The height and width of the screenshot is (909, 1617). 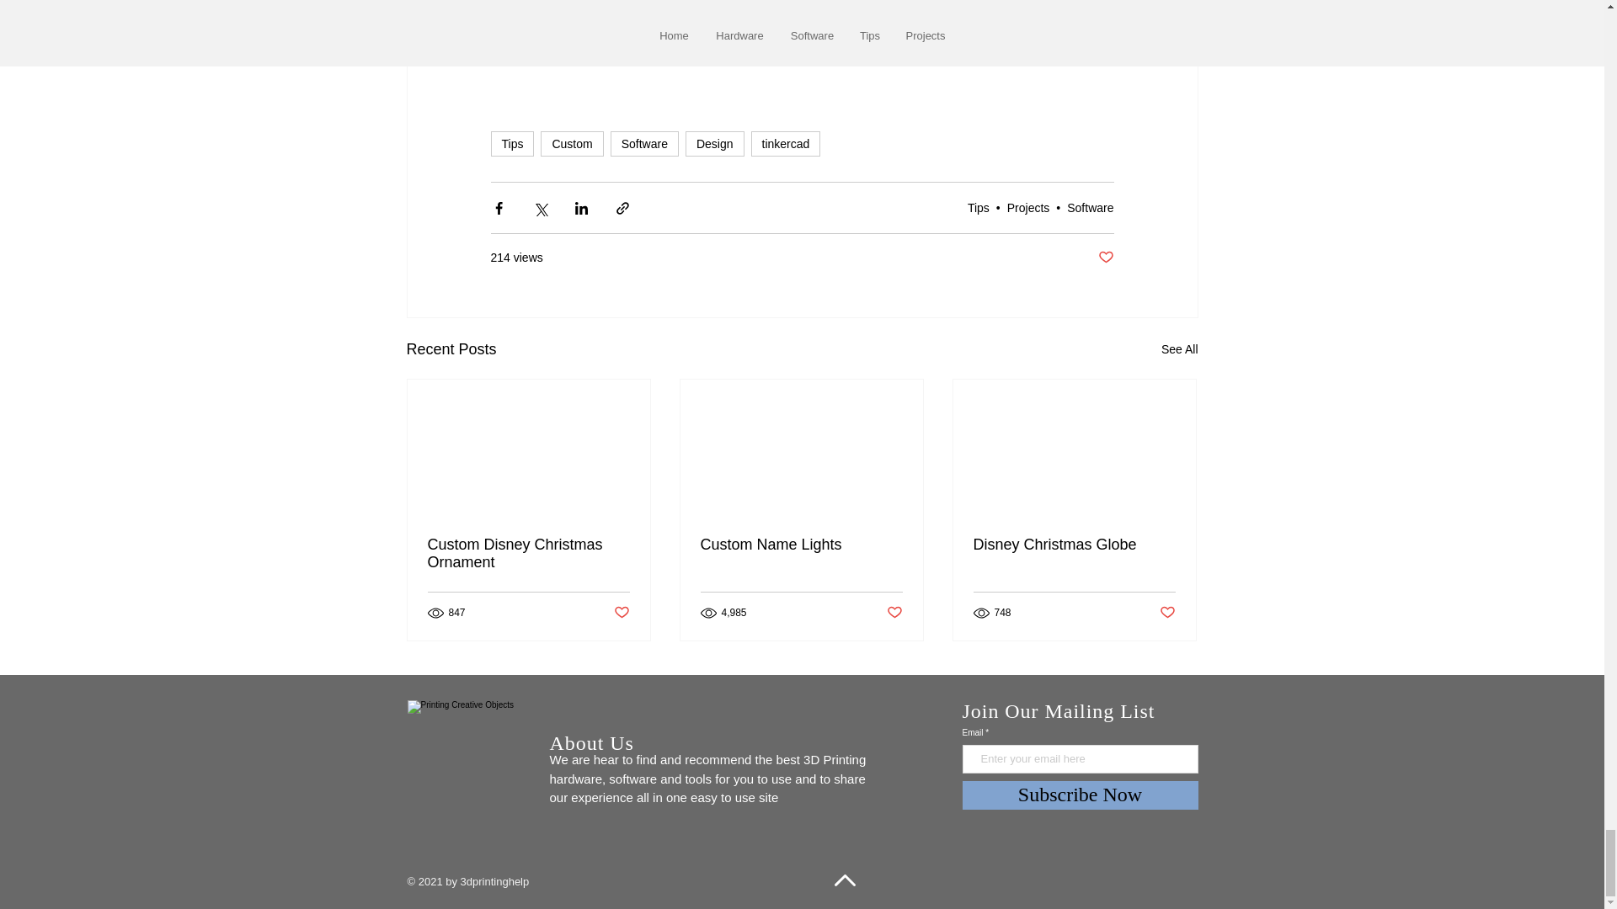 I want to click on Post not marked as liked, so click(x=894, y=613).